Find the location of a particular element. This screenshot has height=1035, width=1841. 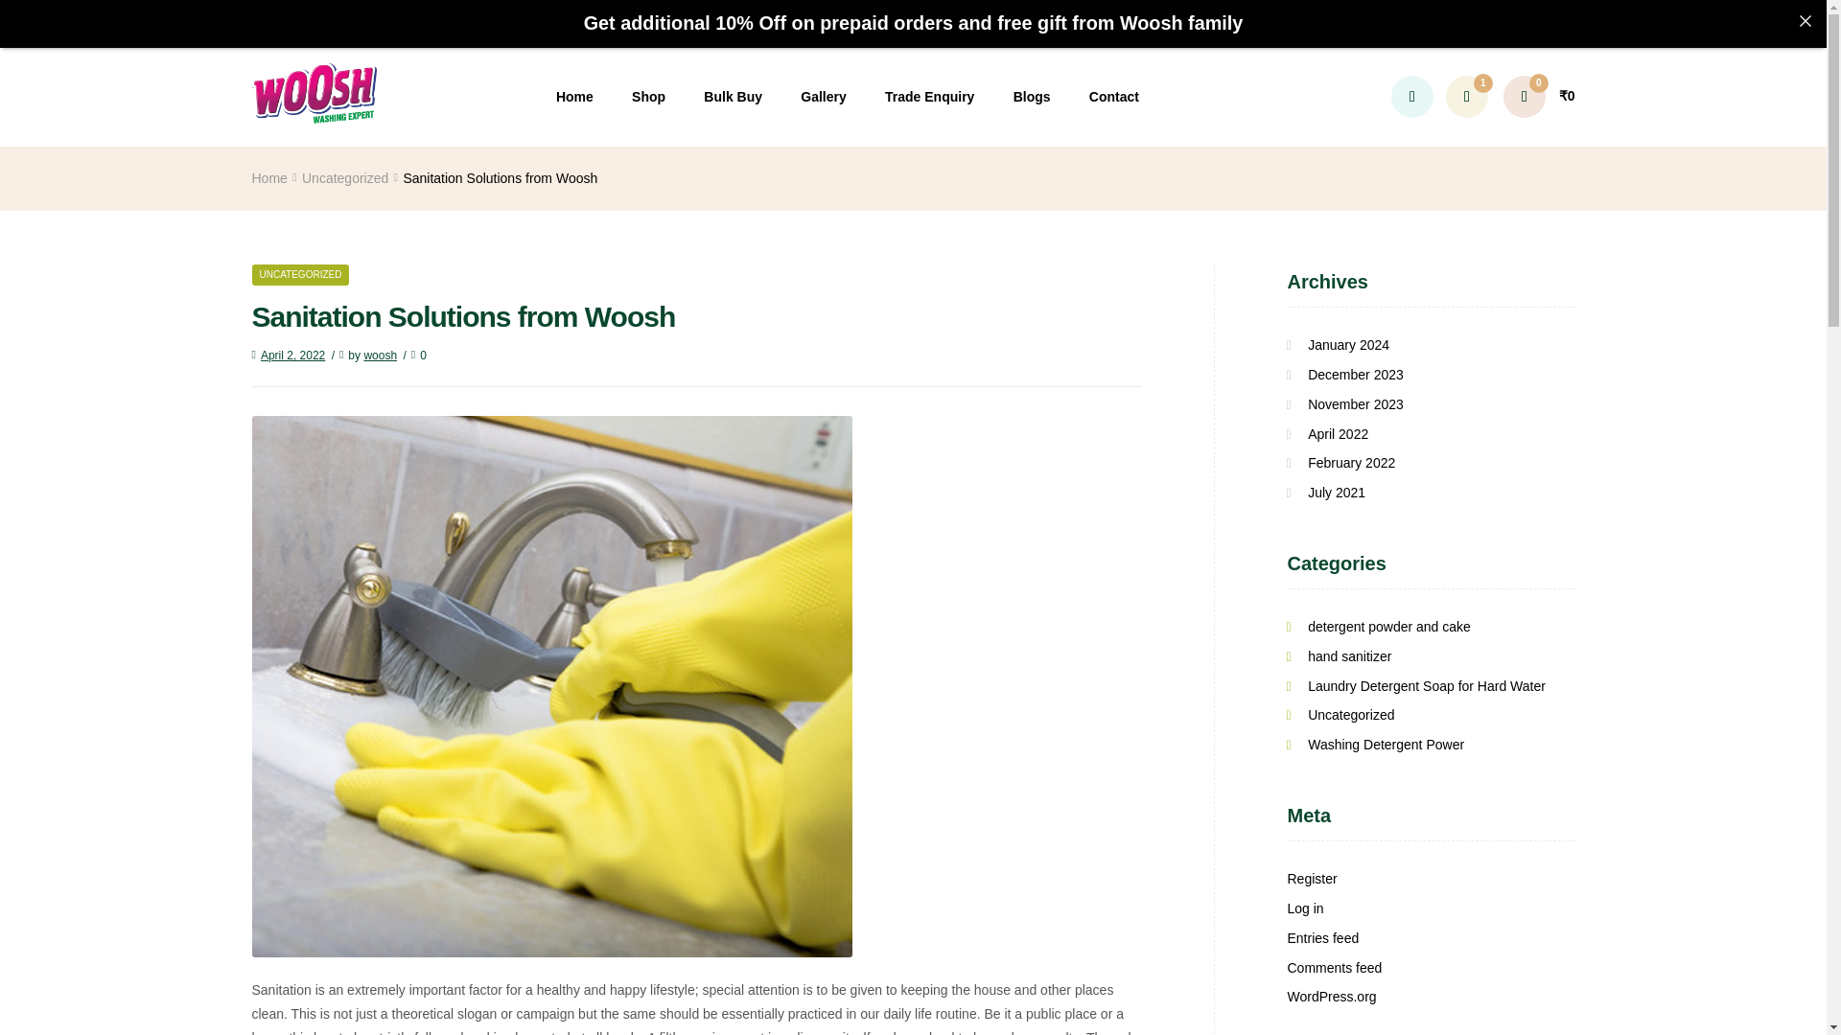

January 2024 is located at coordinates (1348, 345).